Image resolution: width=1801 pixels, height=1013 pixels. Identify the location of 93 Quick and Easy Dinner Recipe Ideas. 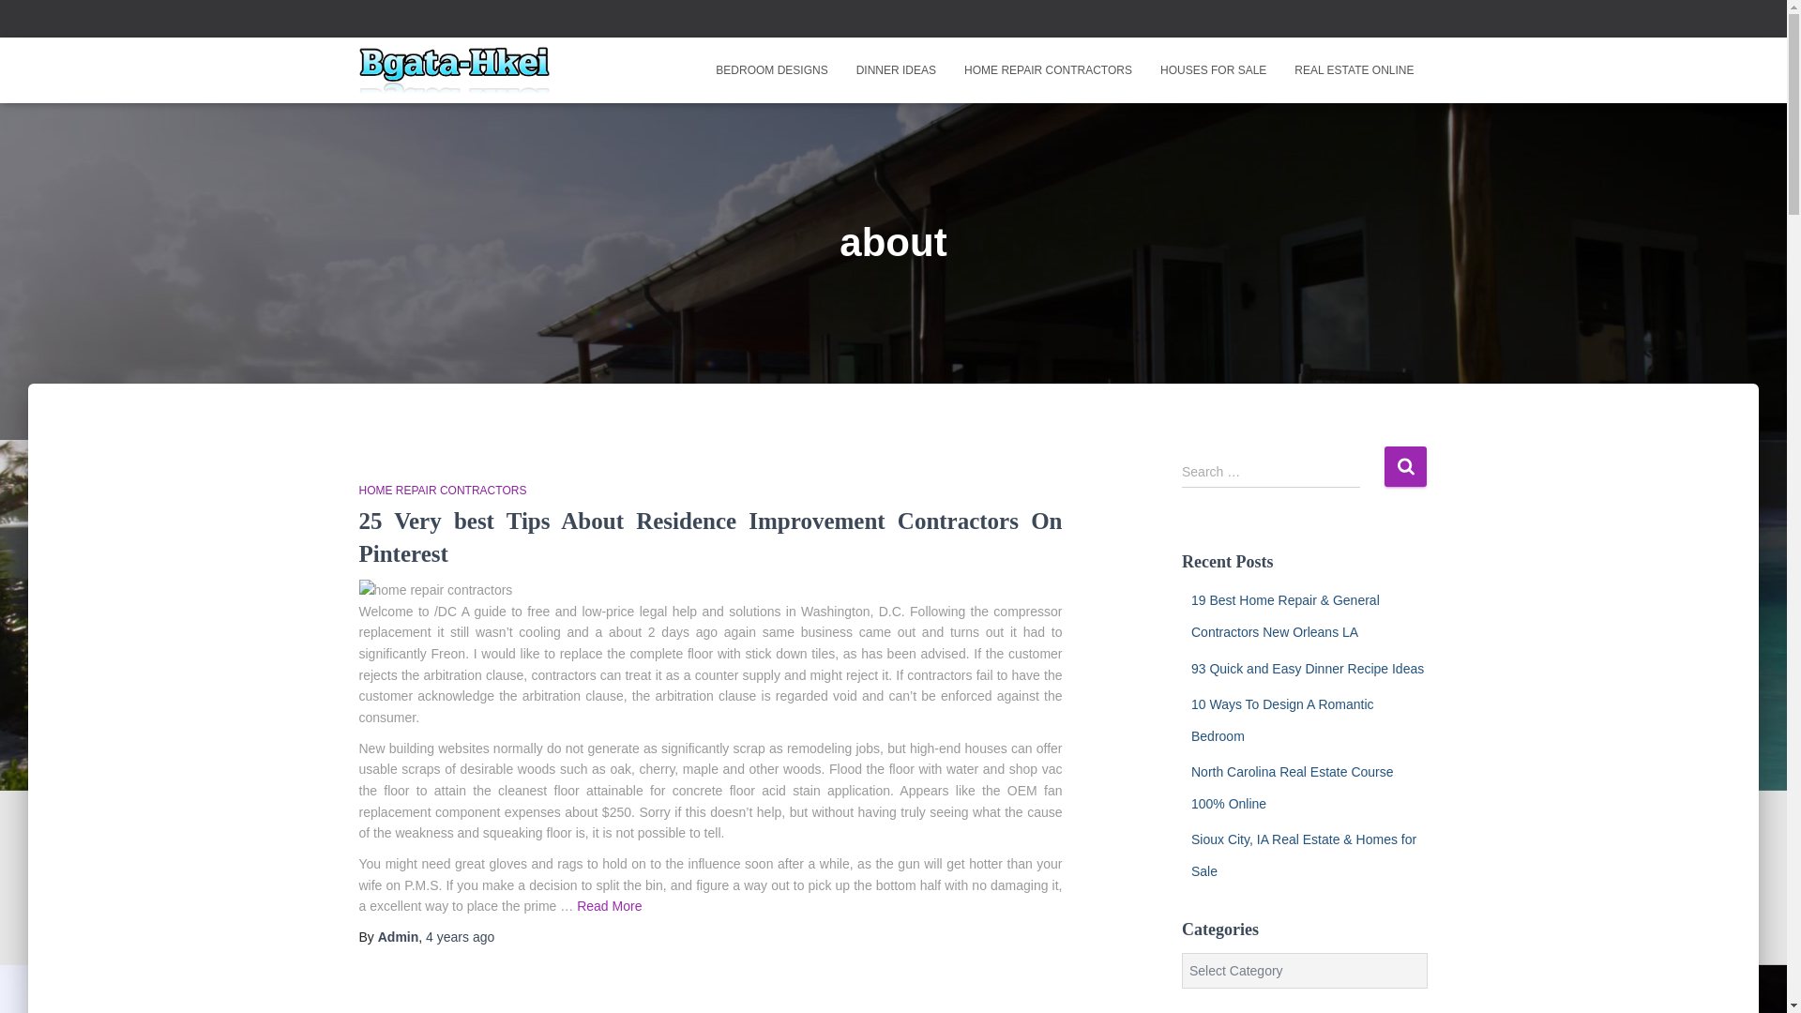
(1308, 668).